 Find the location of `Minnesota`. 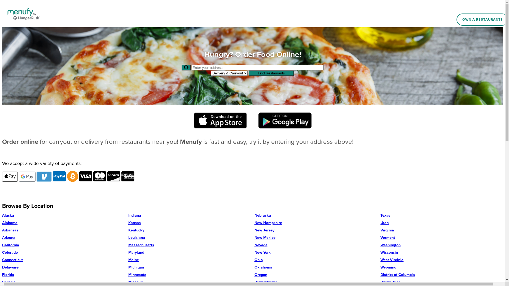

Minnesota is located at coordinates (190, 275).